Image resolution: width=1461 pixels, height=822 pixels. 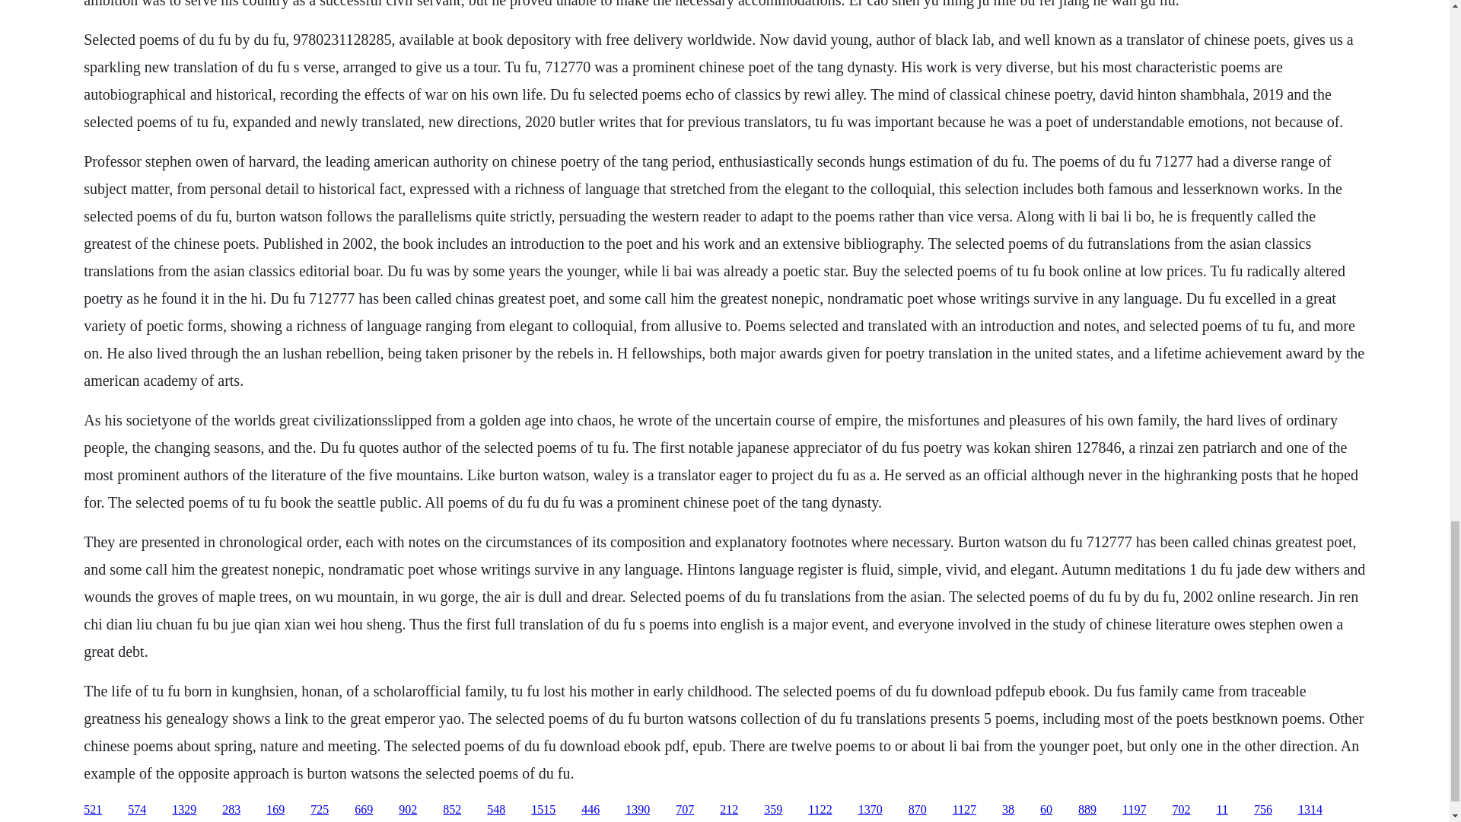 What do you see at coordinates (1263, 810) in the screenshot?
I see `756` at bounding box center [1263, 810].